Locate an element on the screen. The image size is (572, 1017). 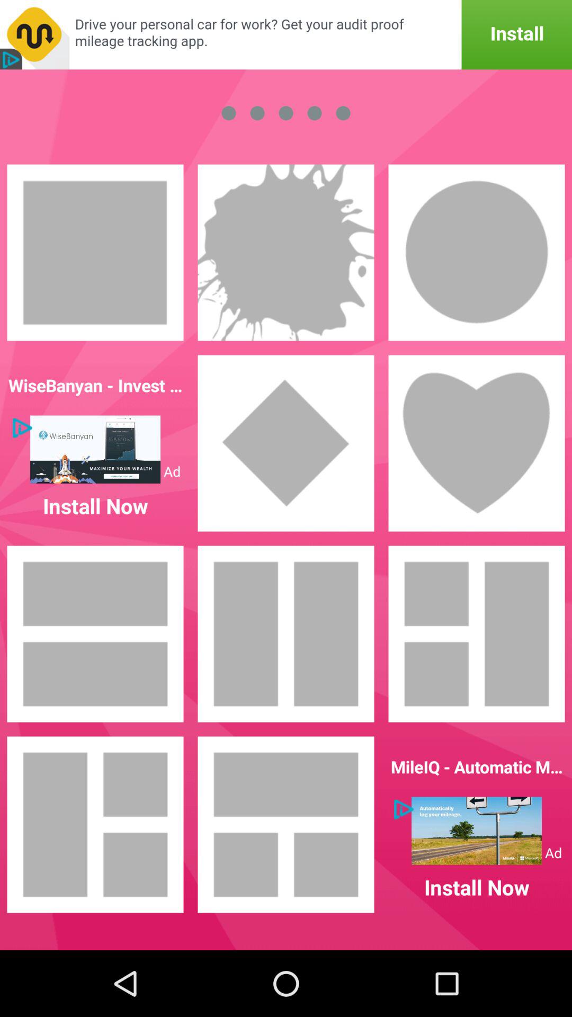
select rectangular portrait is located at coordinates (286, 634).